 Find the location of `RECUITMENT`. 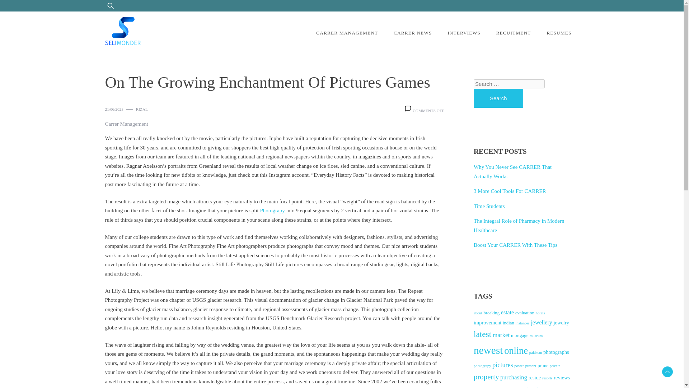

RECUITMENT is located at coordinates (513, 33).